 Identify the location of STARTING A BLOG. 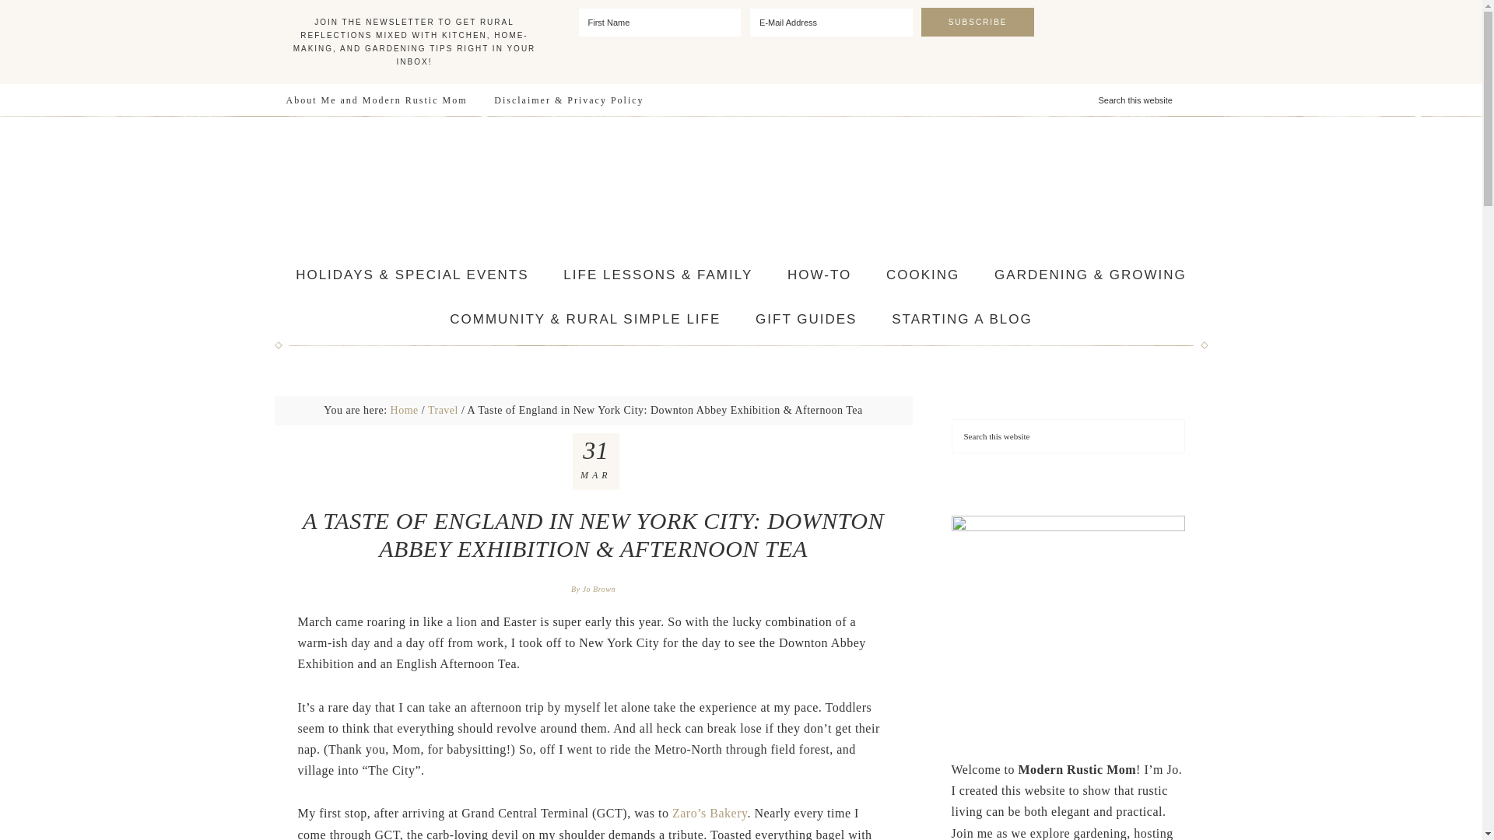
(962, 319).